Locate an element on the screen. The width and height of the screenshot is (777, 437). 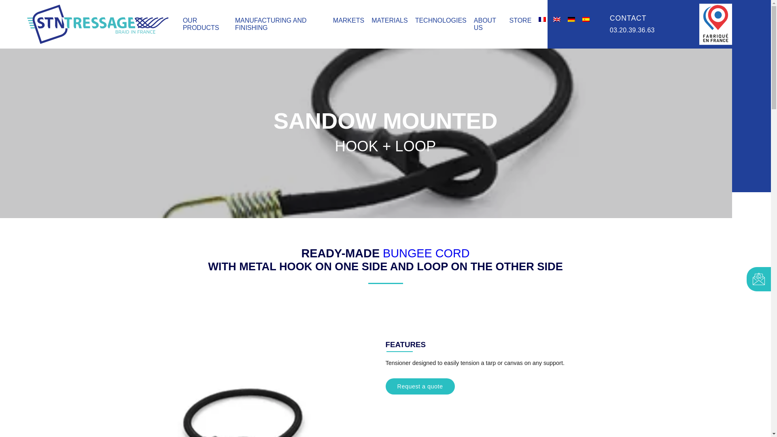
ABOUT US is located at coordinates (485, 24).